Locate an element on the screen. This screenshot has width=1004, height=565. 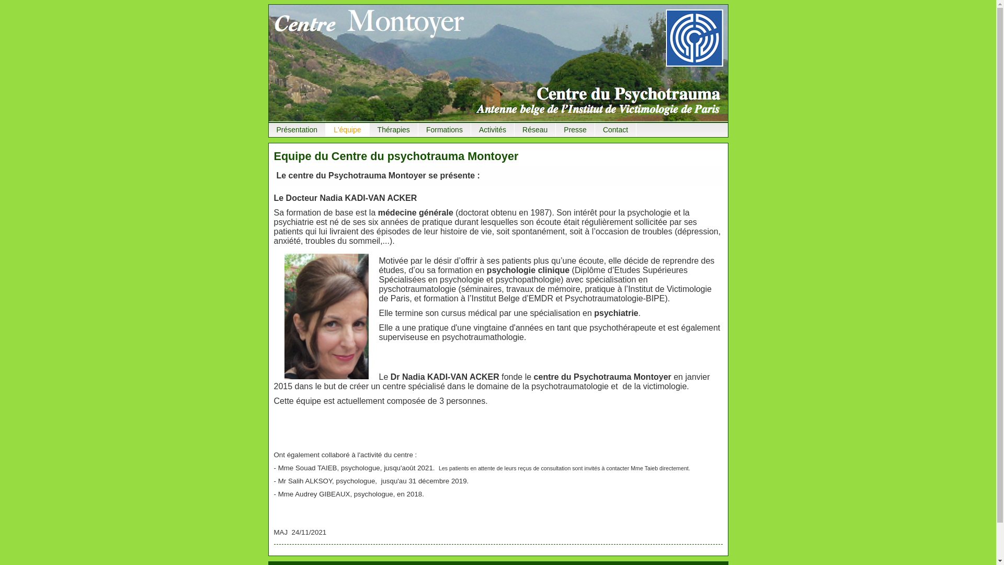
Contact is located at coordinates (616, 130).